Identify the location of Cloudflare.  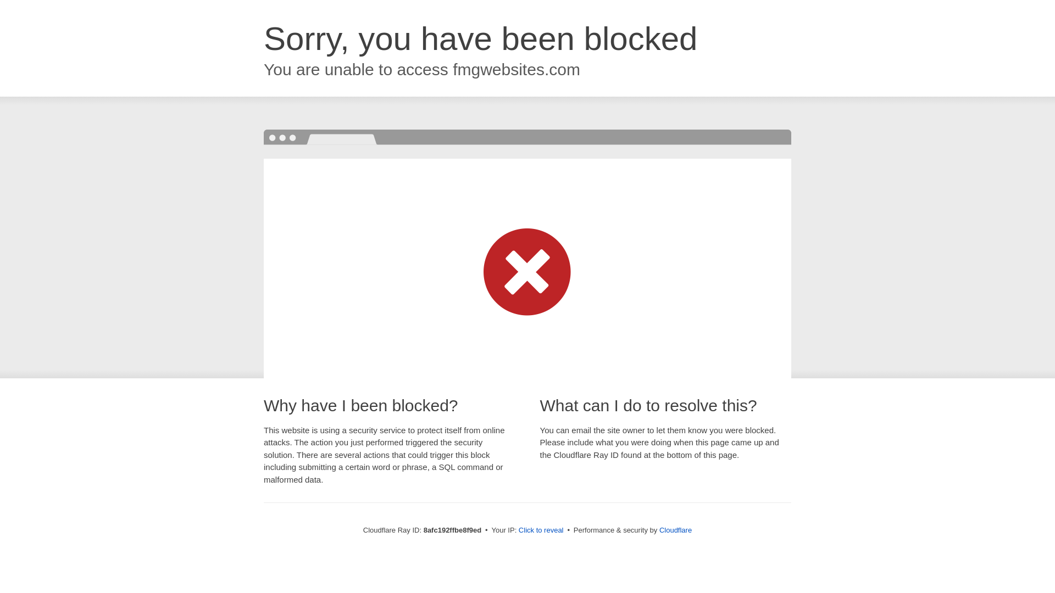
(676, 530).